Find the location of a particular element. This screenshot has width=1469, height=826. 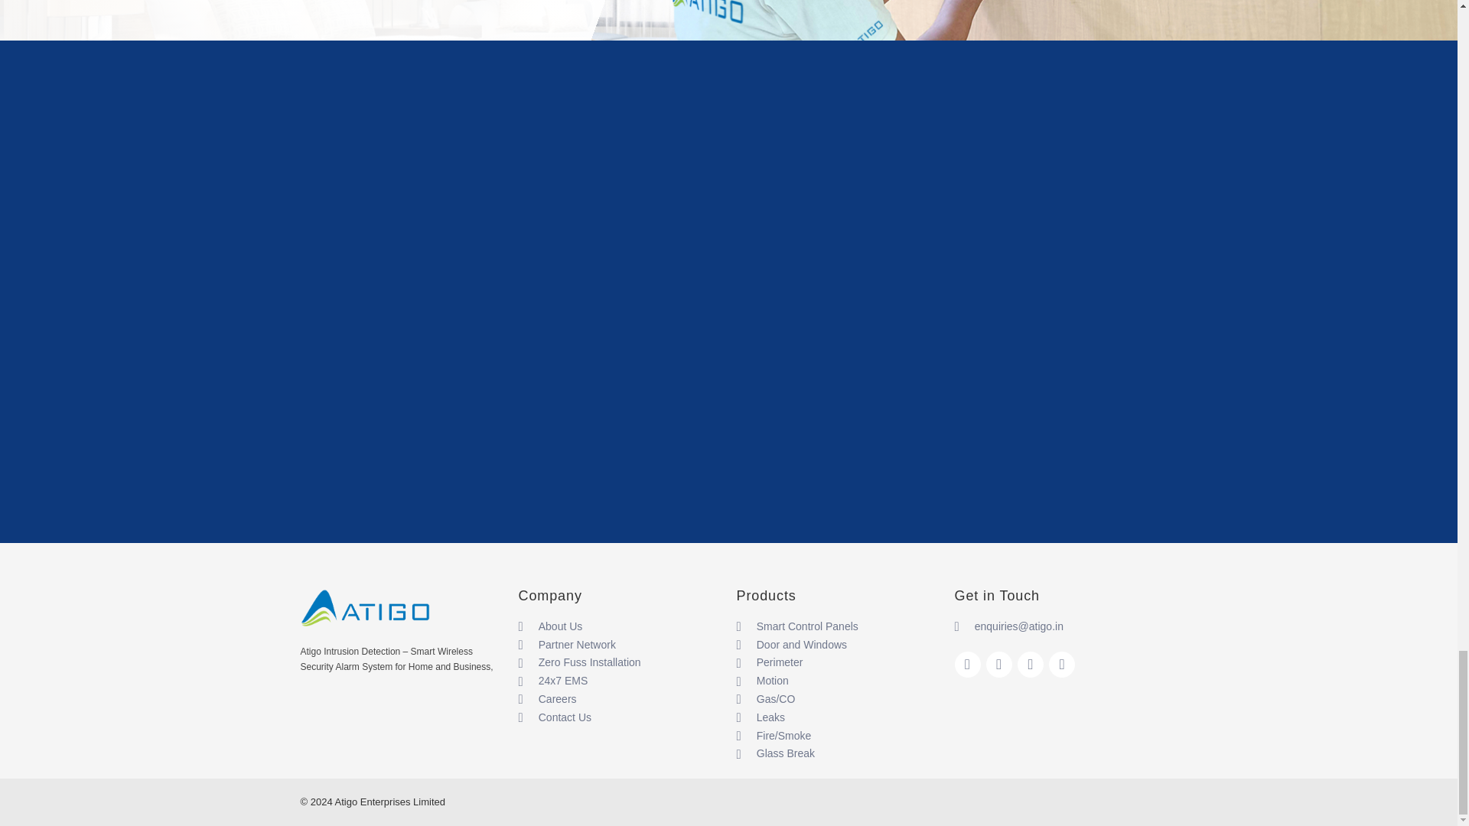

24x7 EMS is located at coordinates (620, 681).